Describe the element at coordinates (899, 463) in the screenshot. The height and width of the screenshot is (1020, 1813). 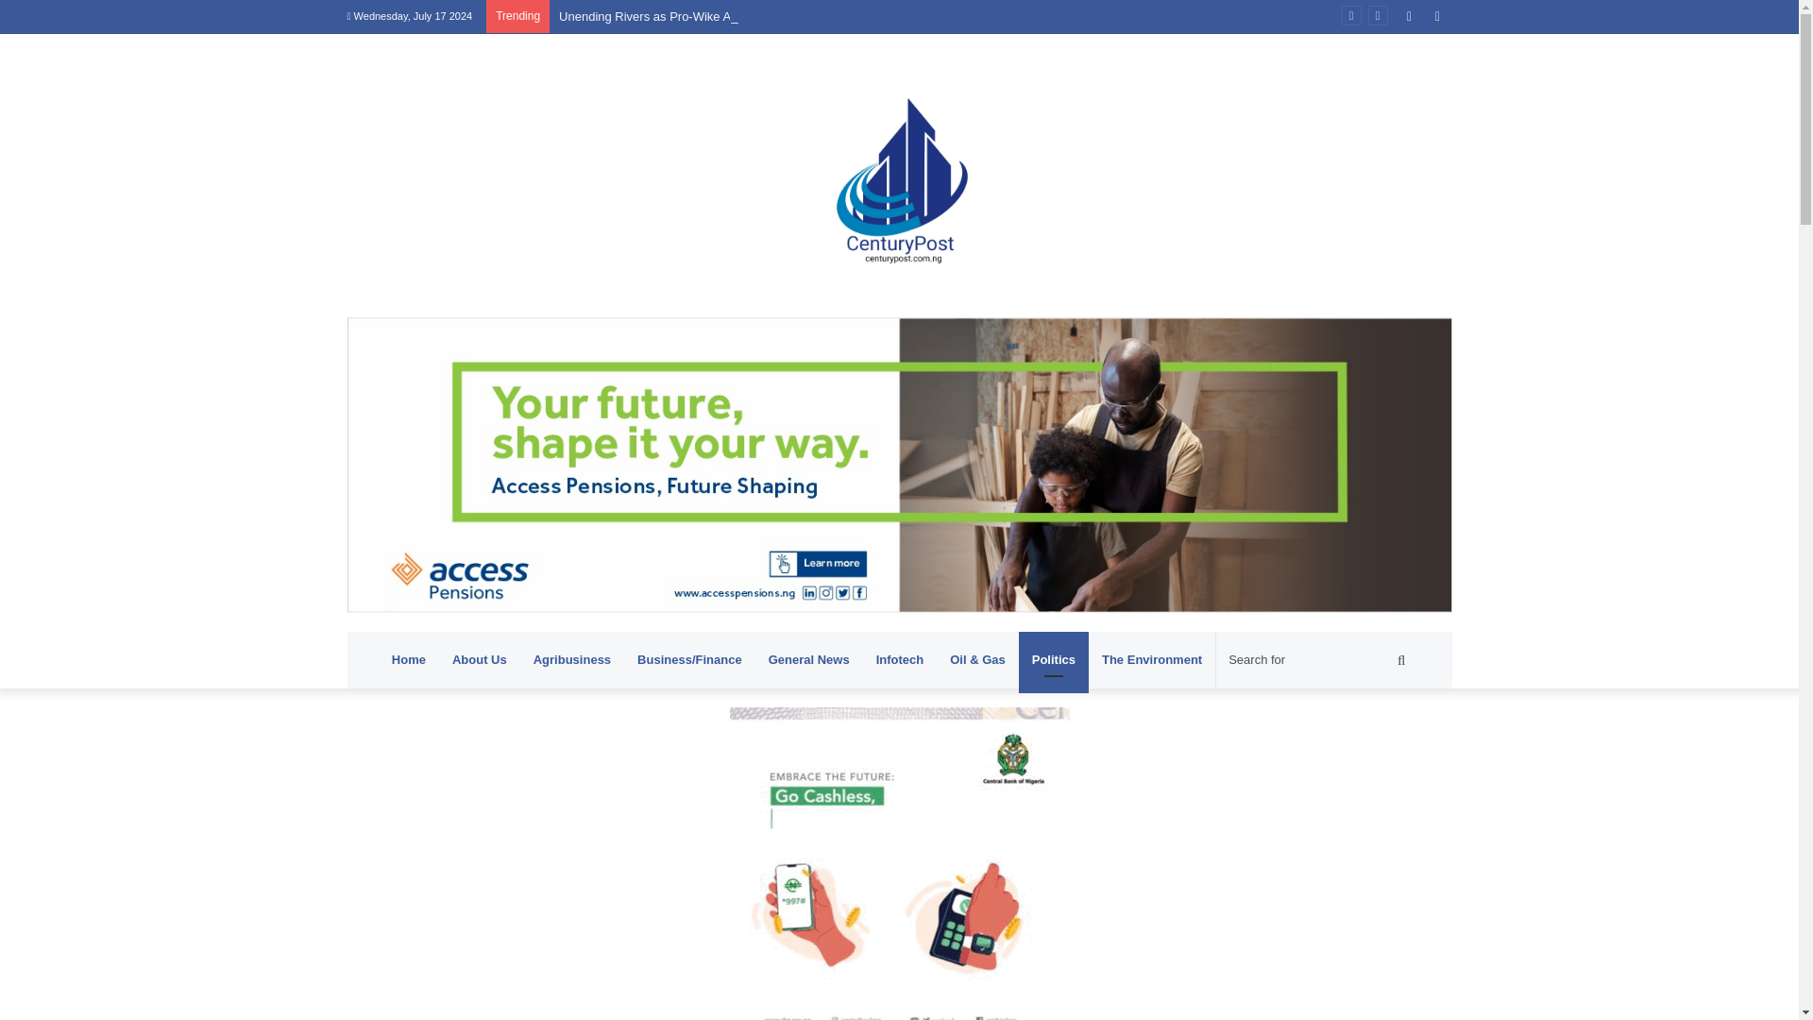
I see `Accessbank Ad` at that location.